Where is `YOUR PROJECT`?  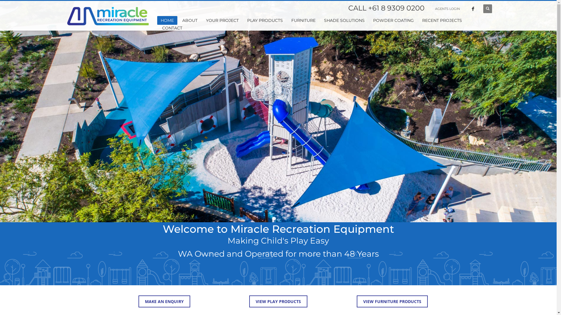
YOUR PROJECT is located at coordinates (222, 20).